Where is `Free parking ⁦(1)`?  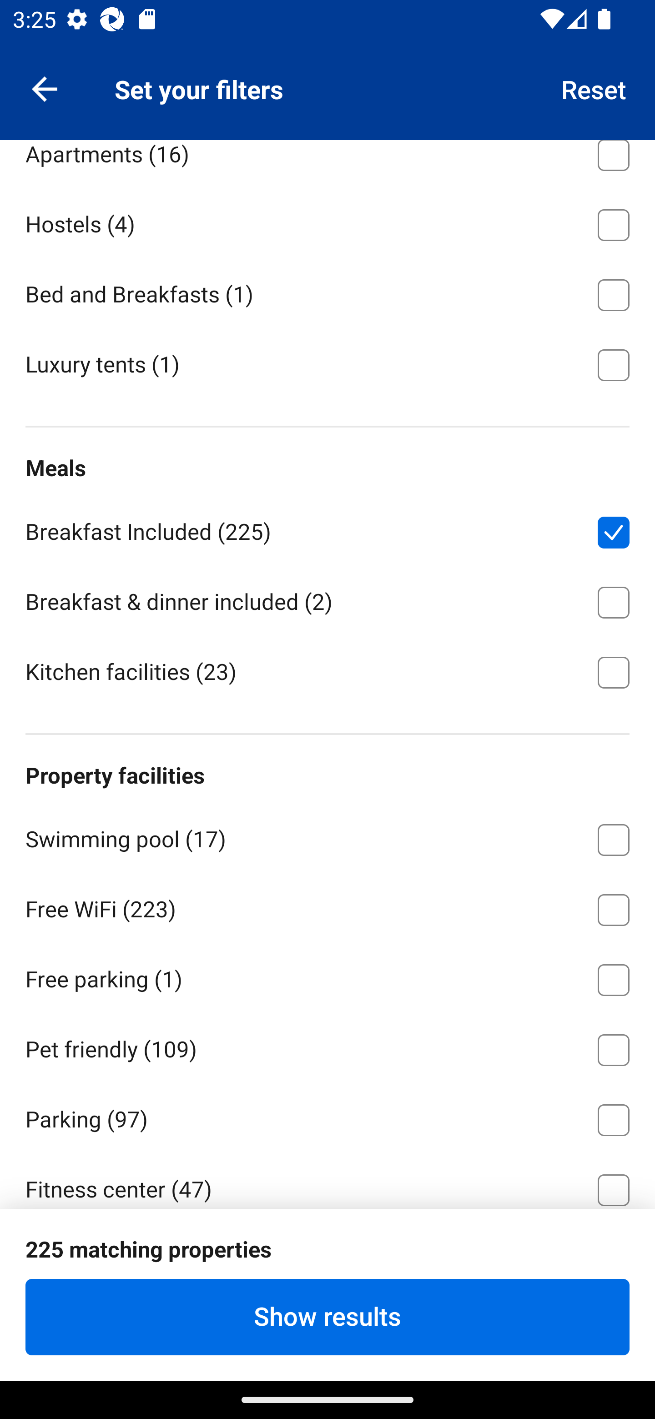 Free parking ⁦(1) is located at coordinates (327, 977).